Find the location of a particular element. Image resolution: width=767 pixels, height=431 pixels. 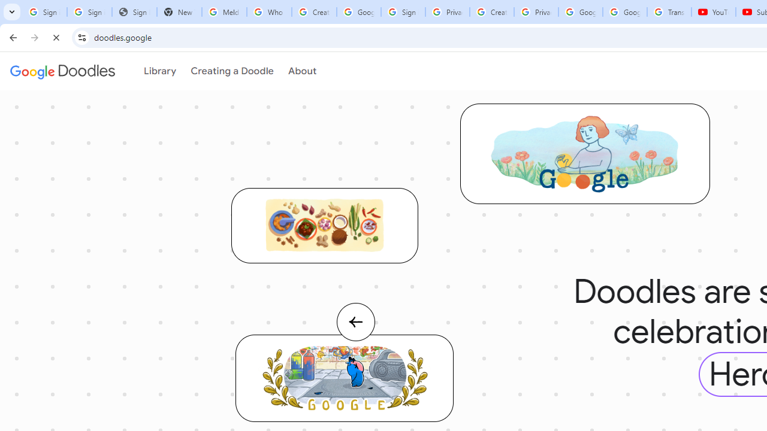

Sign in - Google Accounts is located at coordinates (89, 12).